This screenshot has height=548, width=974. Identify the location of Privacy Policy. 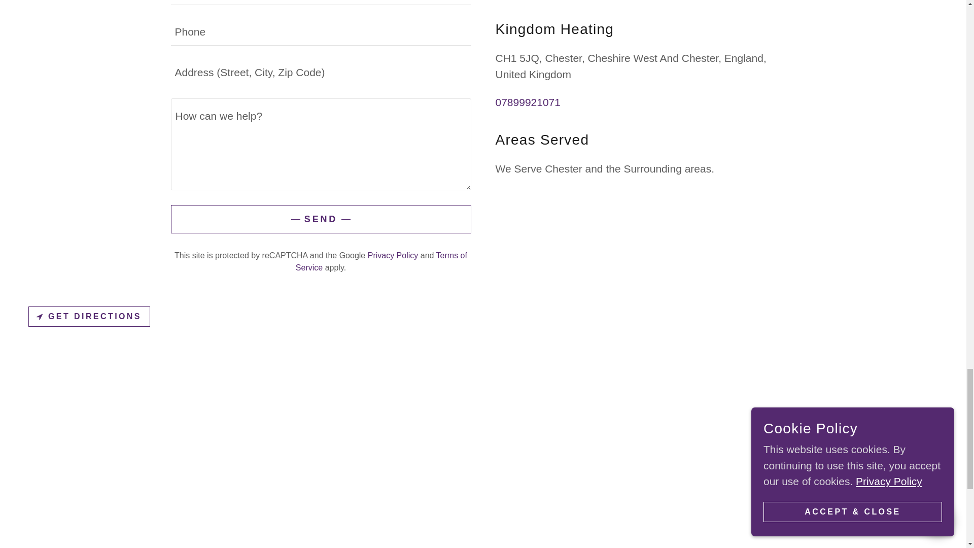
(393, 255).